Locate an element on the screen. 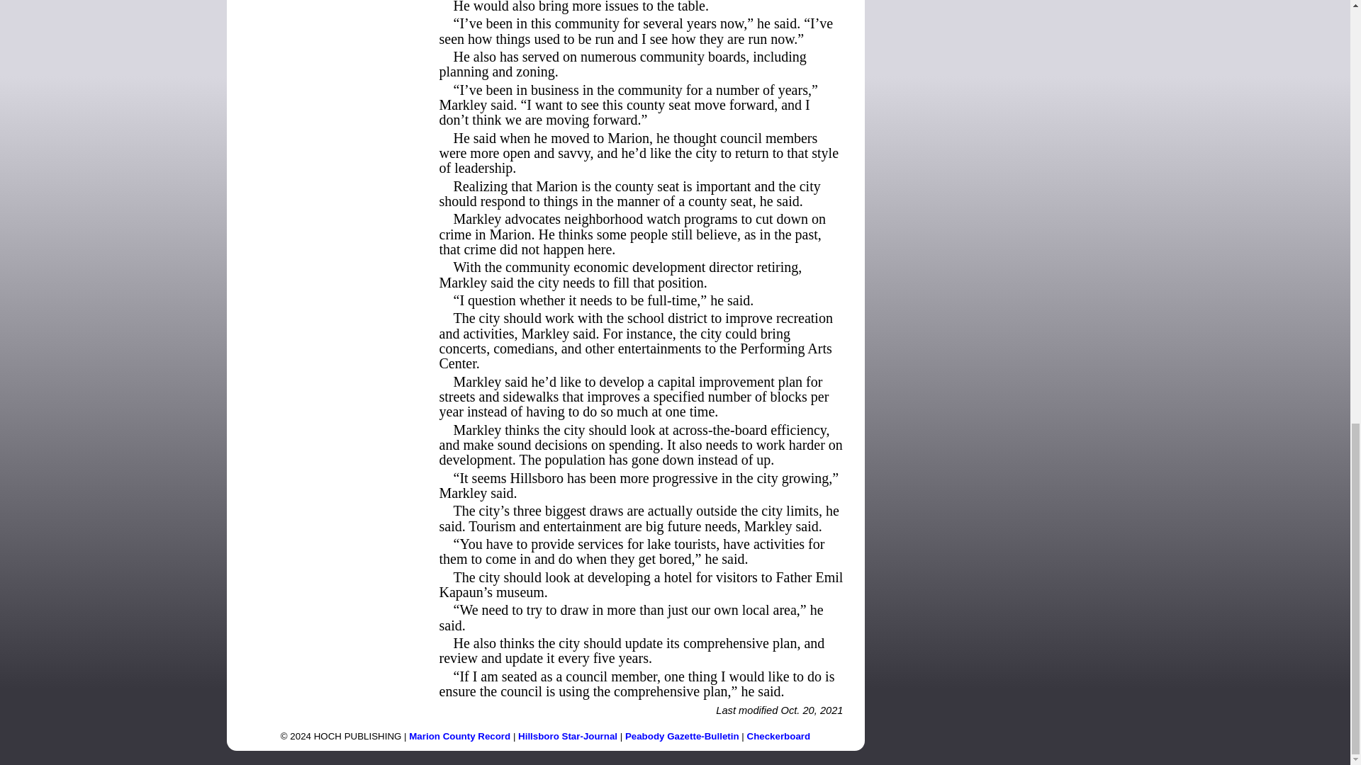  Peabody Gazette-Bulletin is located at coordinates (682, 736).